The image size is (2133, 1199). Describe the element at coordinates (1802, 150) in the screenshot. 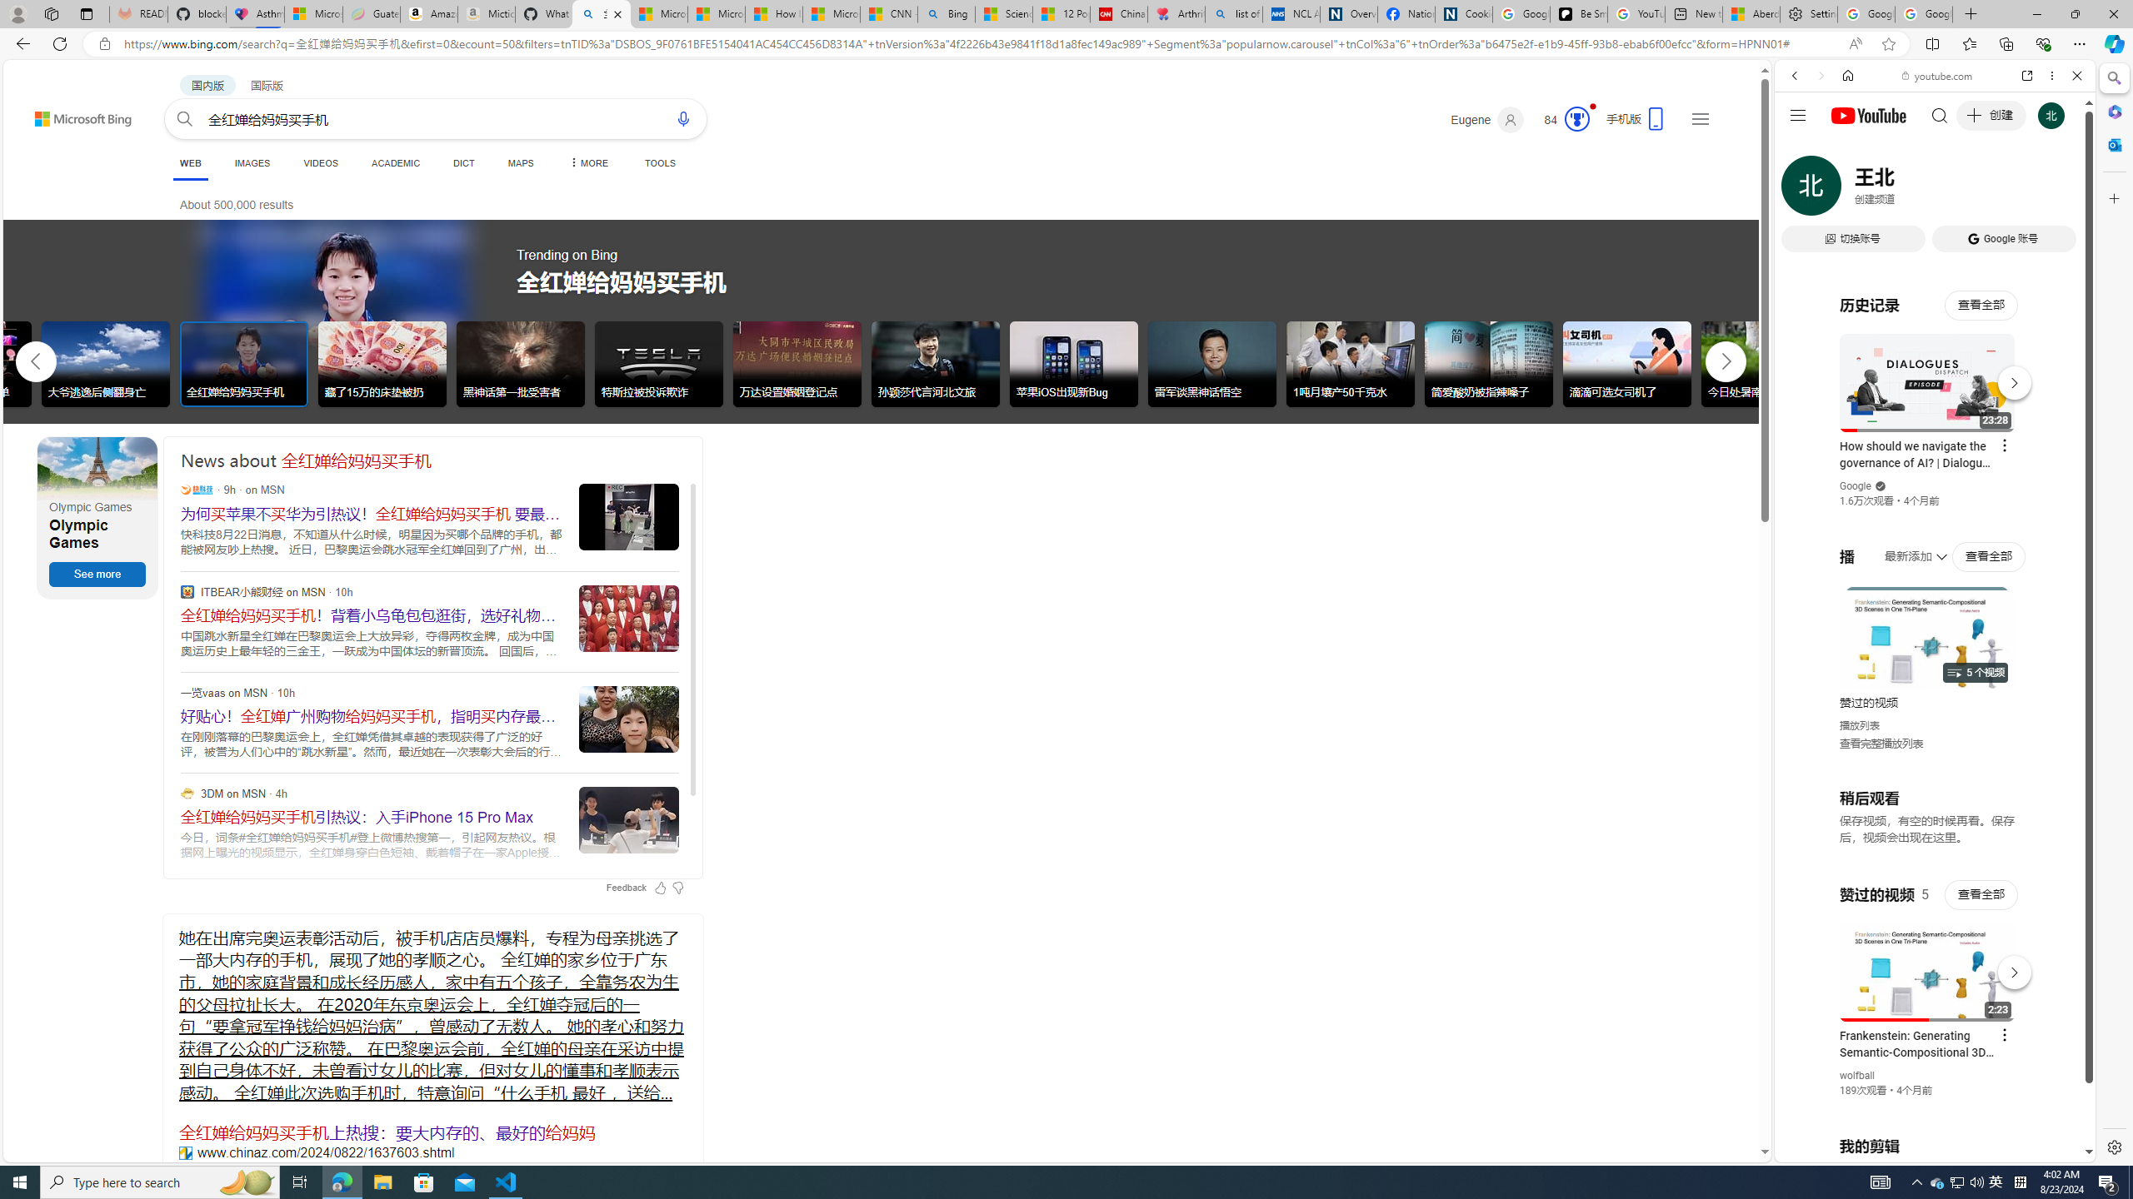

I see `Web scope` at that location.